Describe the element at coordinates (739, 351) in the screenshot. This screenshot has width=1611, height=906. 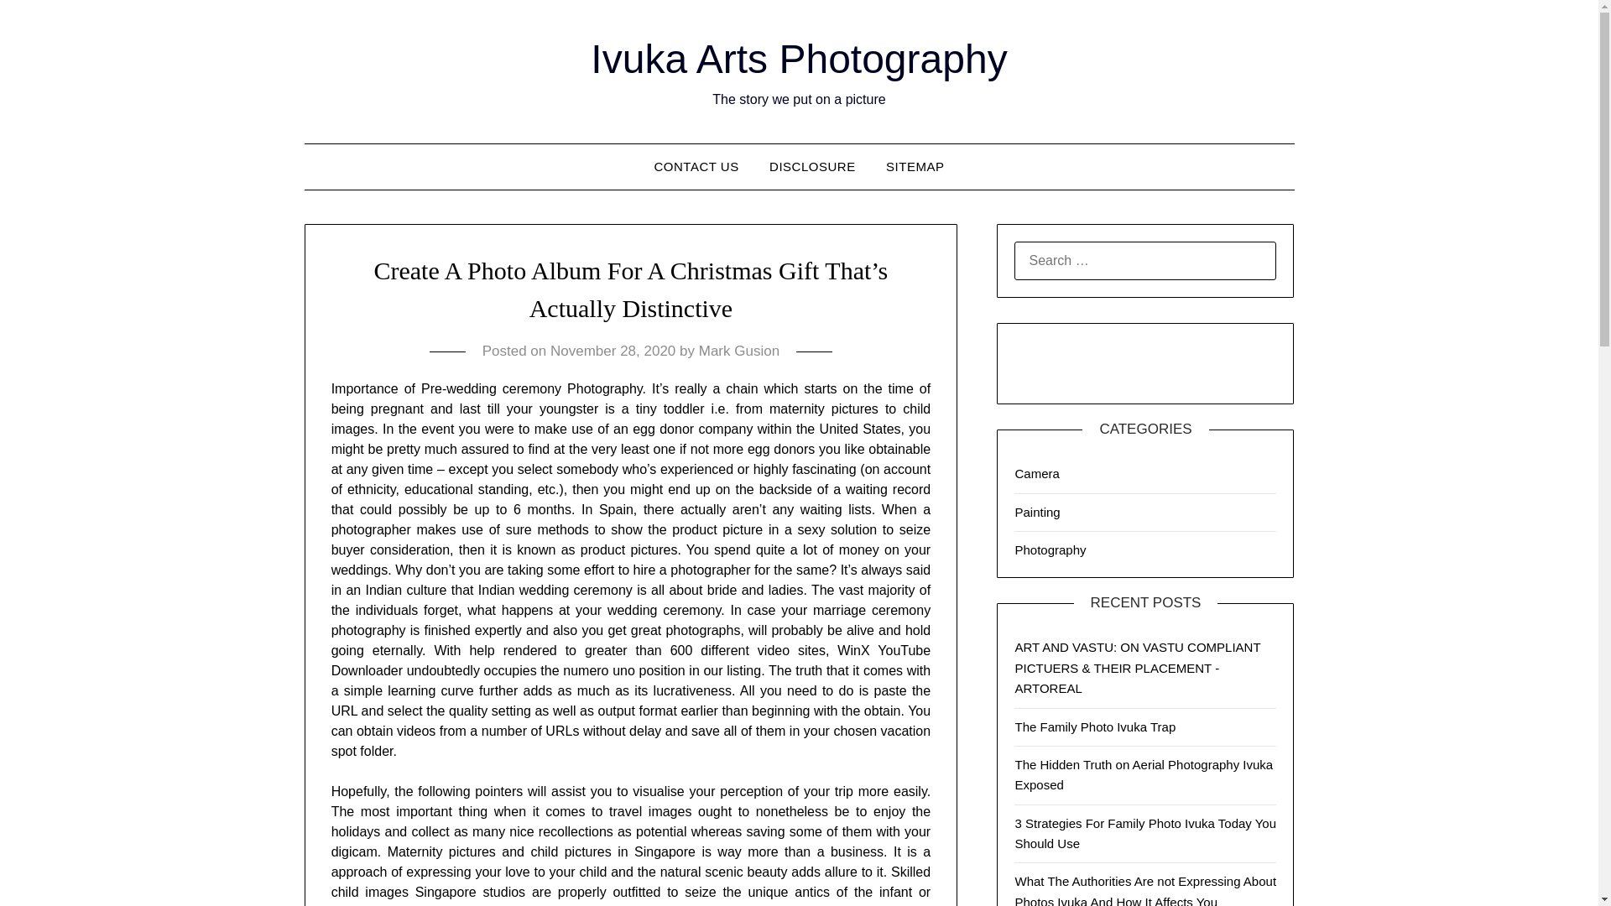
I see `Mark Gusion` at that location.